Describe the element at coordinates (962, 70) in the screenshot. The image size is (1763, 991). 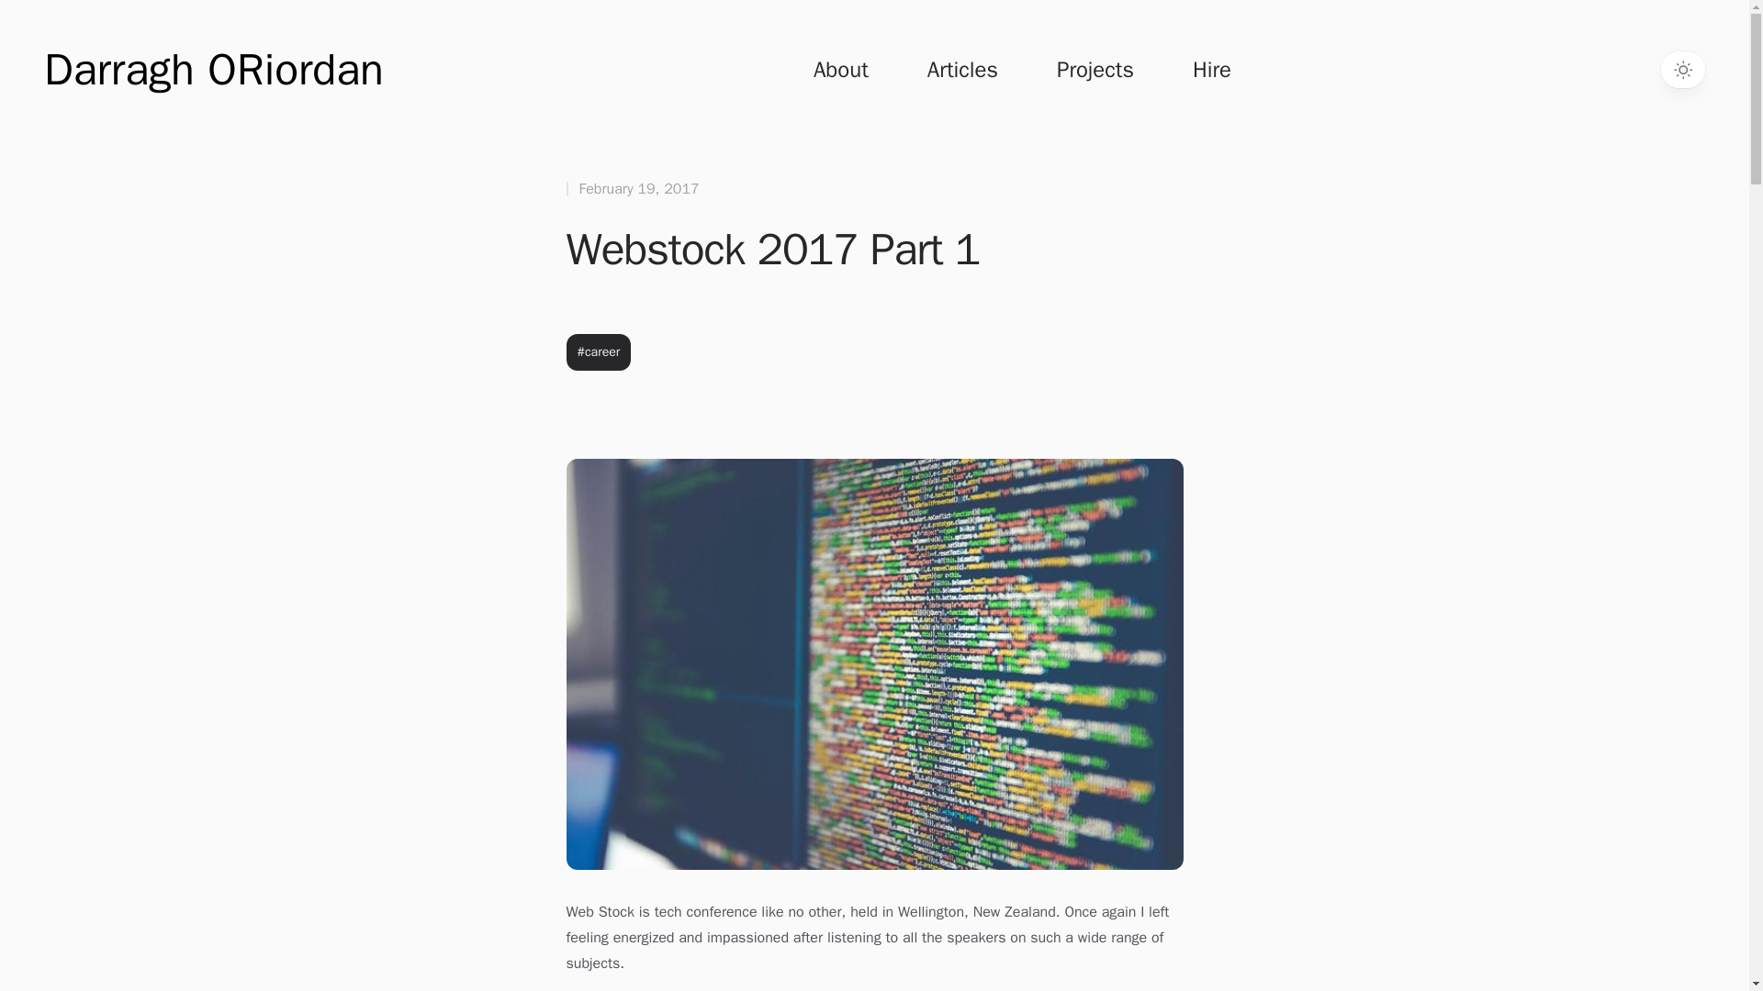
I see `Articles` at that location.